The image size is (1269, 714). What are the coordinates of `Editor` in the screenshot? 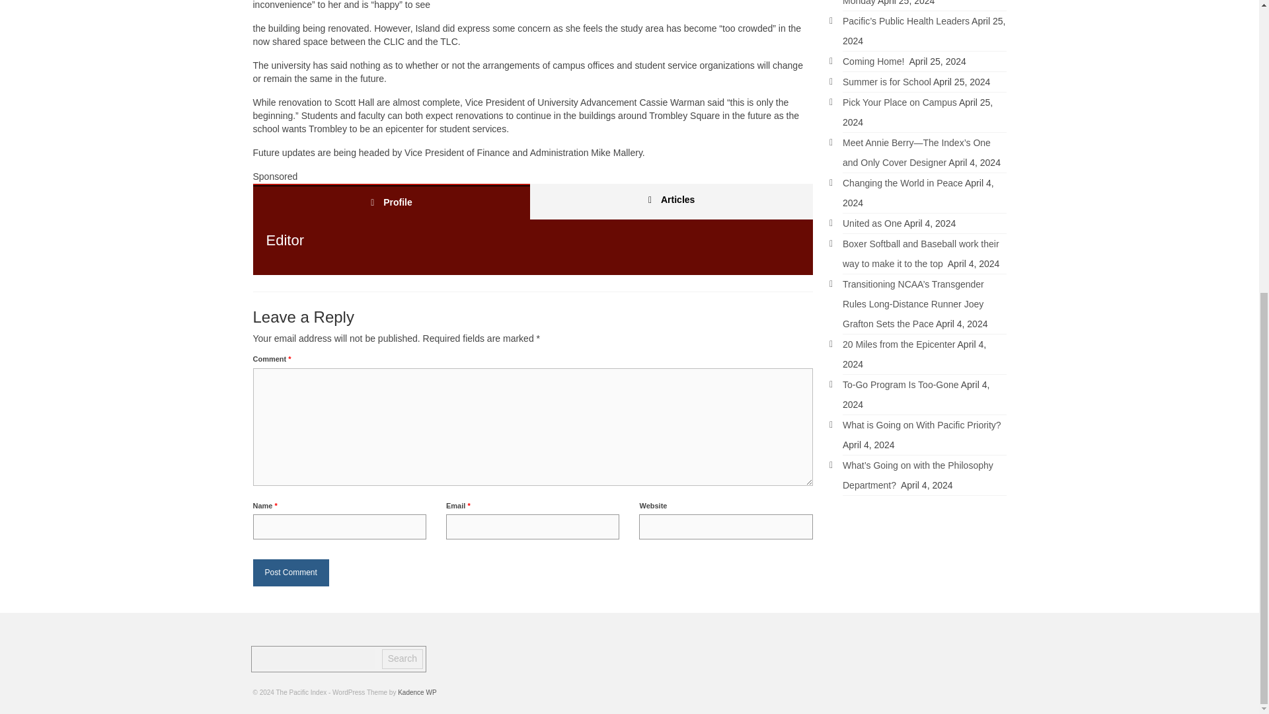 It's located at (284, 239).